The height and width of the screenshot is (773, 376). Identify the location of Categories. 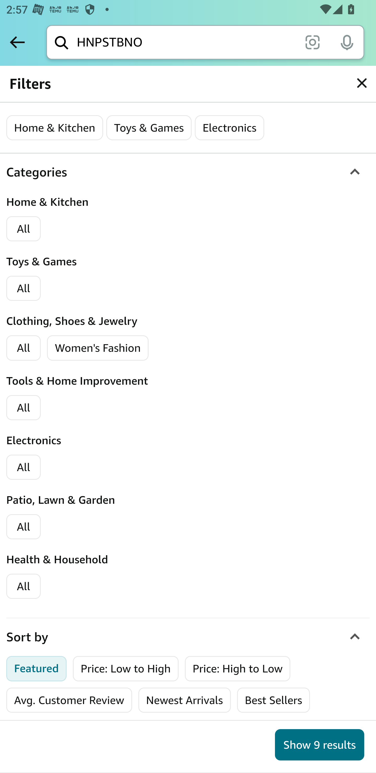
(188, 172).